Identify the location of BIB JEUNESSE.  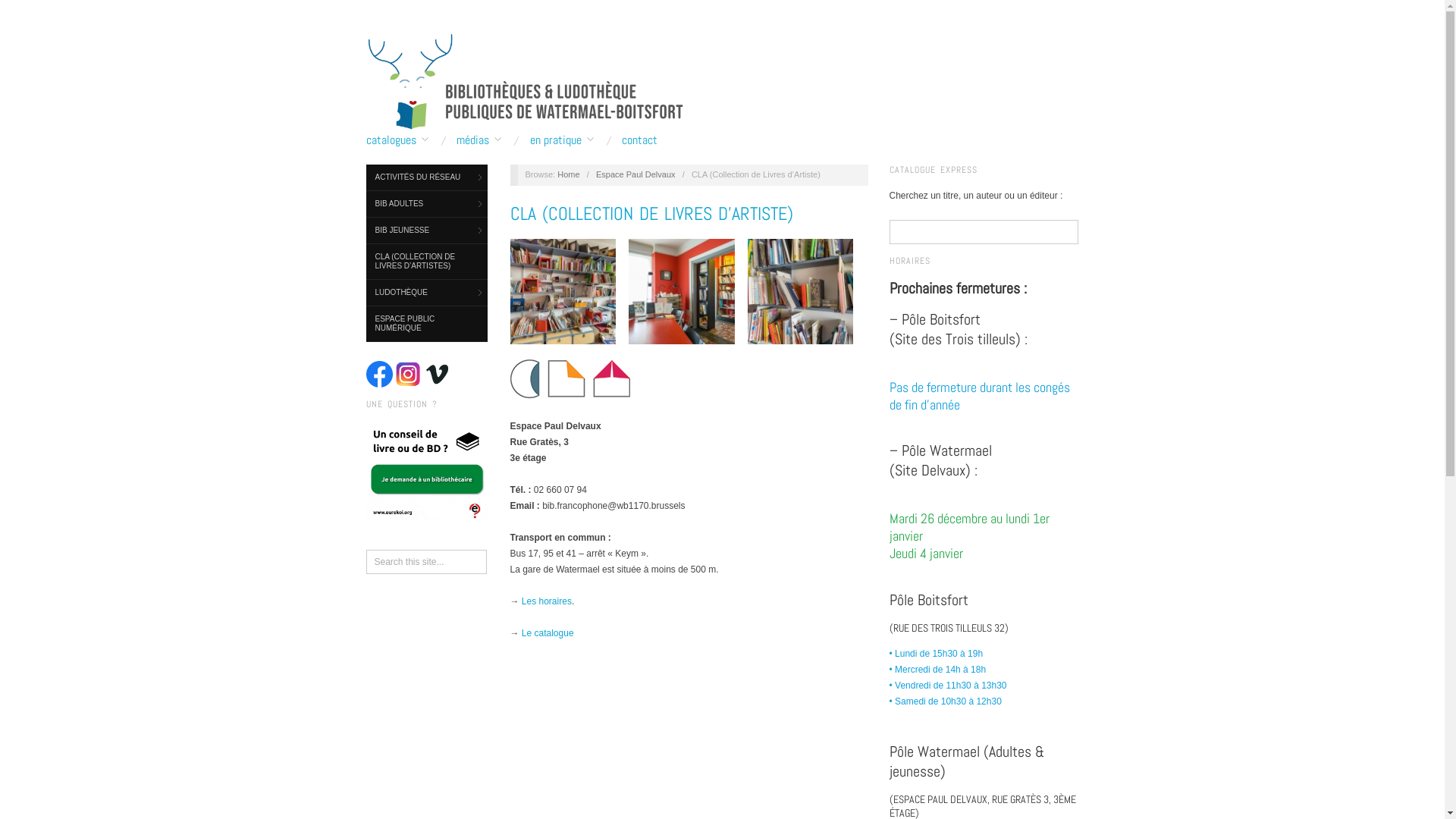
(426, 231).